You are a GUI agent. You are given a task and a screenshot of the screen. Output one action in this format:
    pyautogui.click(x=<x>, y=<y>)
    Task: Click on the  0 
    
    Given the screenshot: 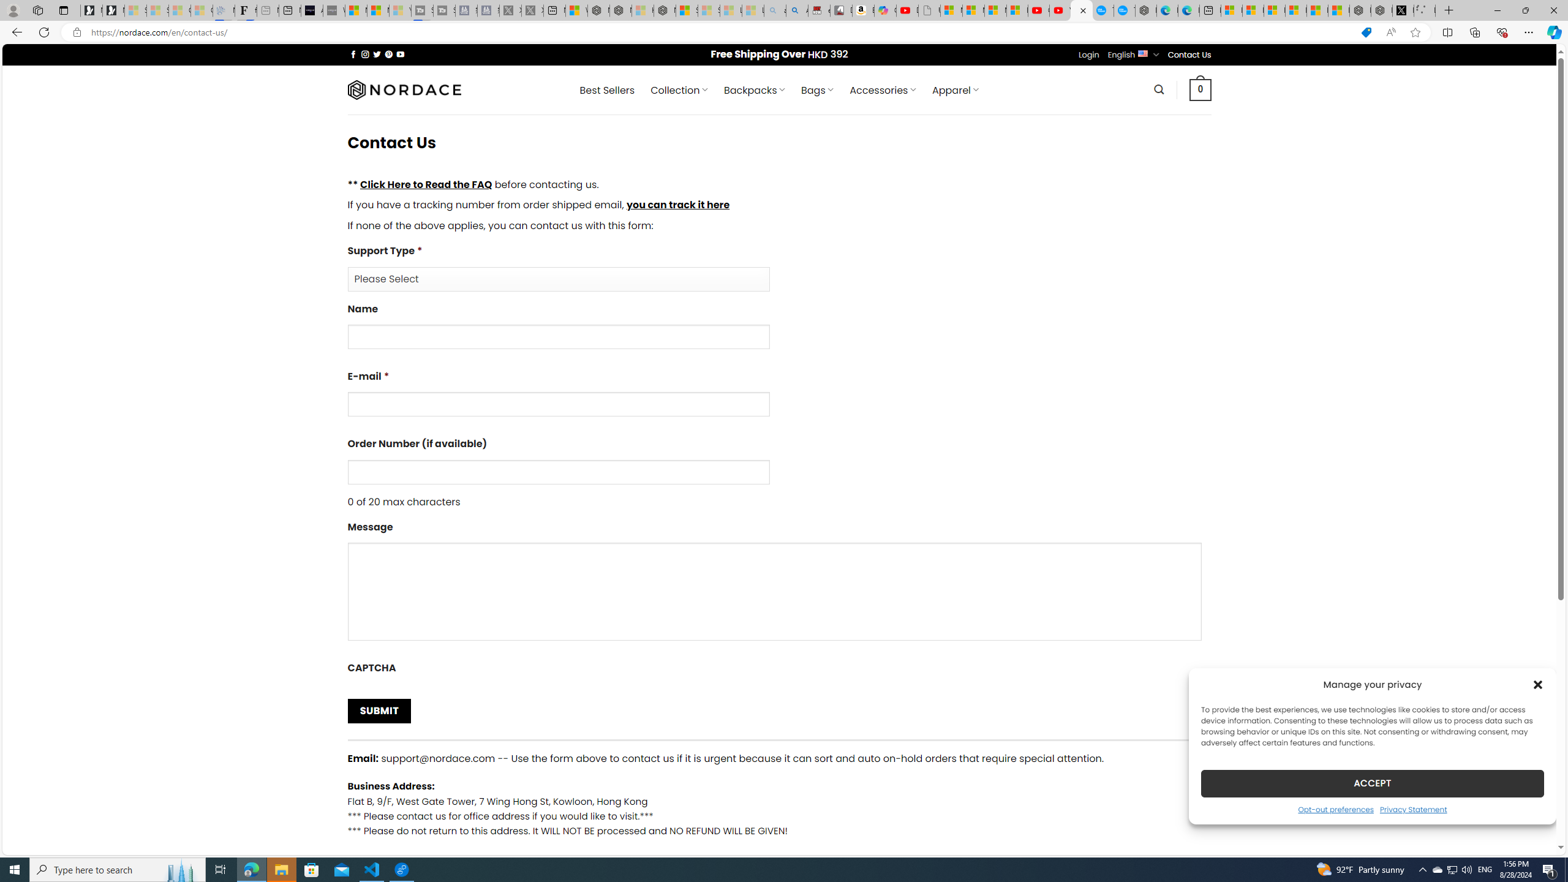 What is the action you would take?
    pyautogui.click(x=1200, y=89)
    